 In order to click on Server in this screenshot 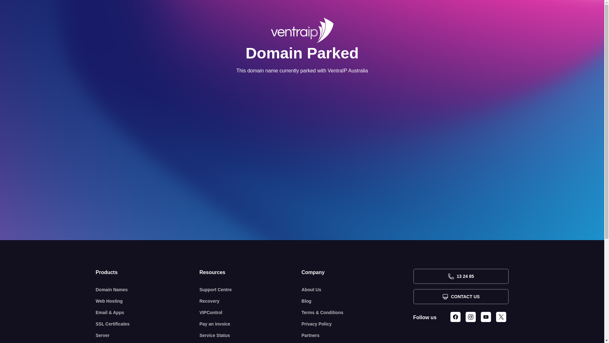, I will do `click(148, 335)`.